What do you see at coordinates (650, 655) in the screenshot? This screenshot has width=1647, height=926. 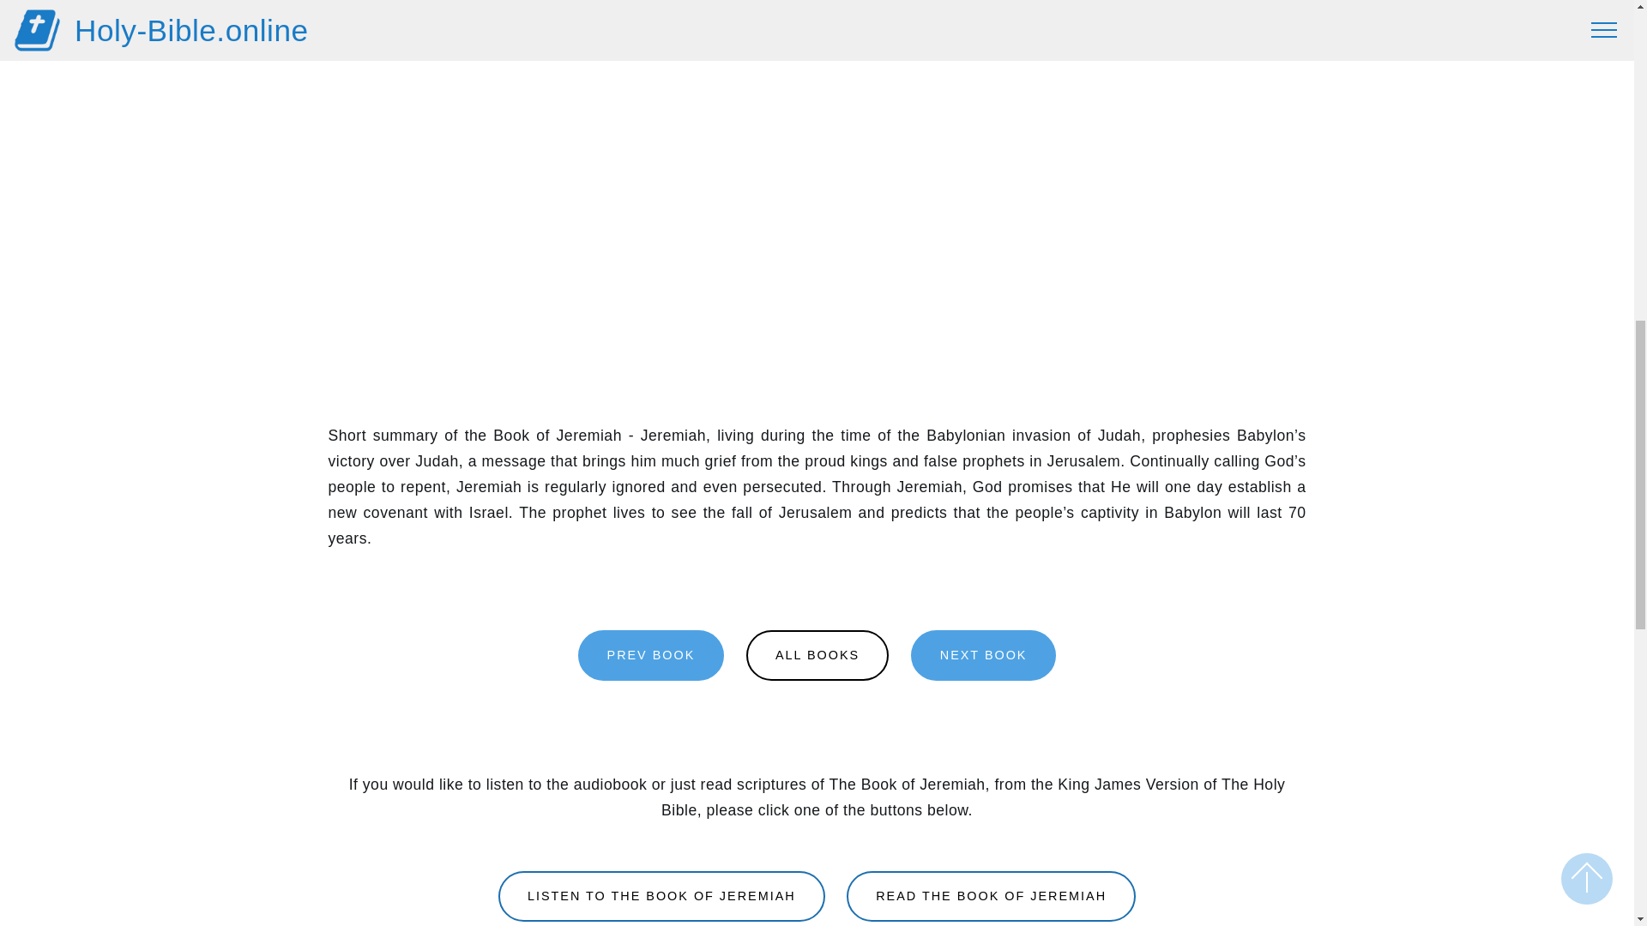 I see `PREV BOOK` at bounding box center [650, 655].